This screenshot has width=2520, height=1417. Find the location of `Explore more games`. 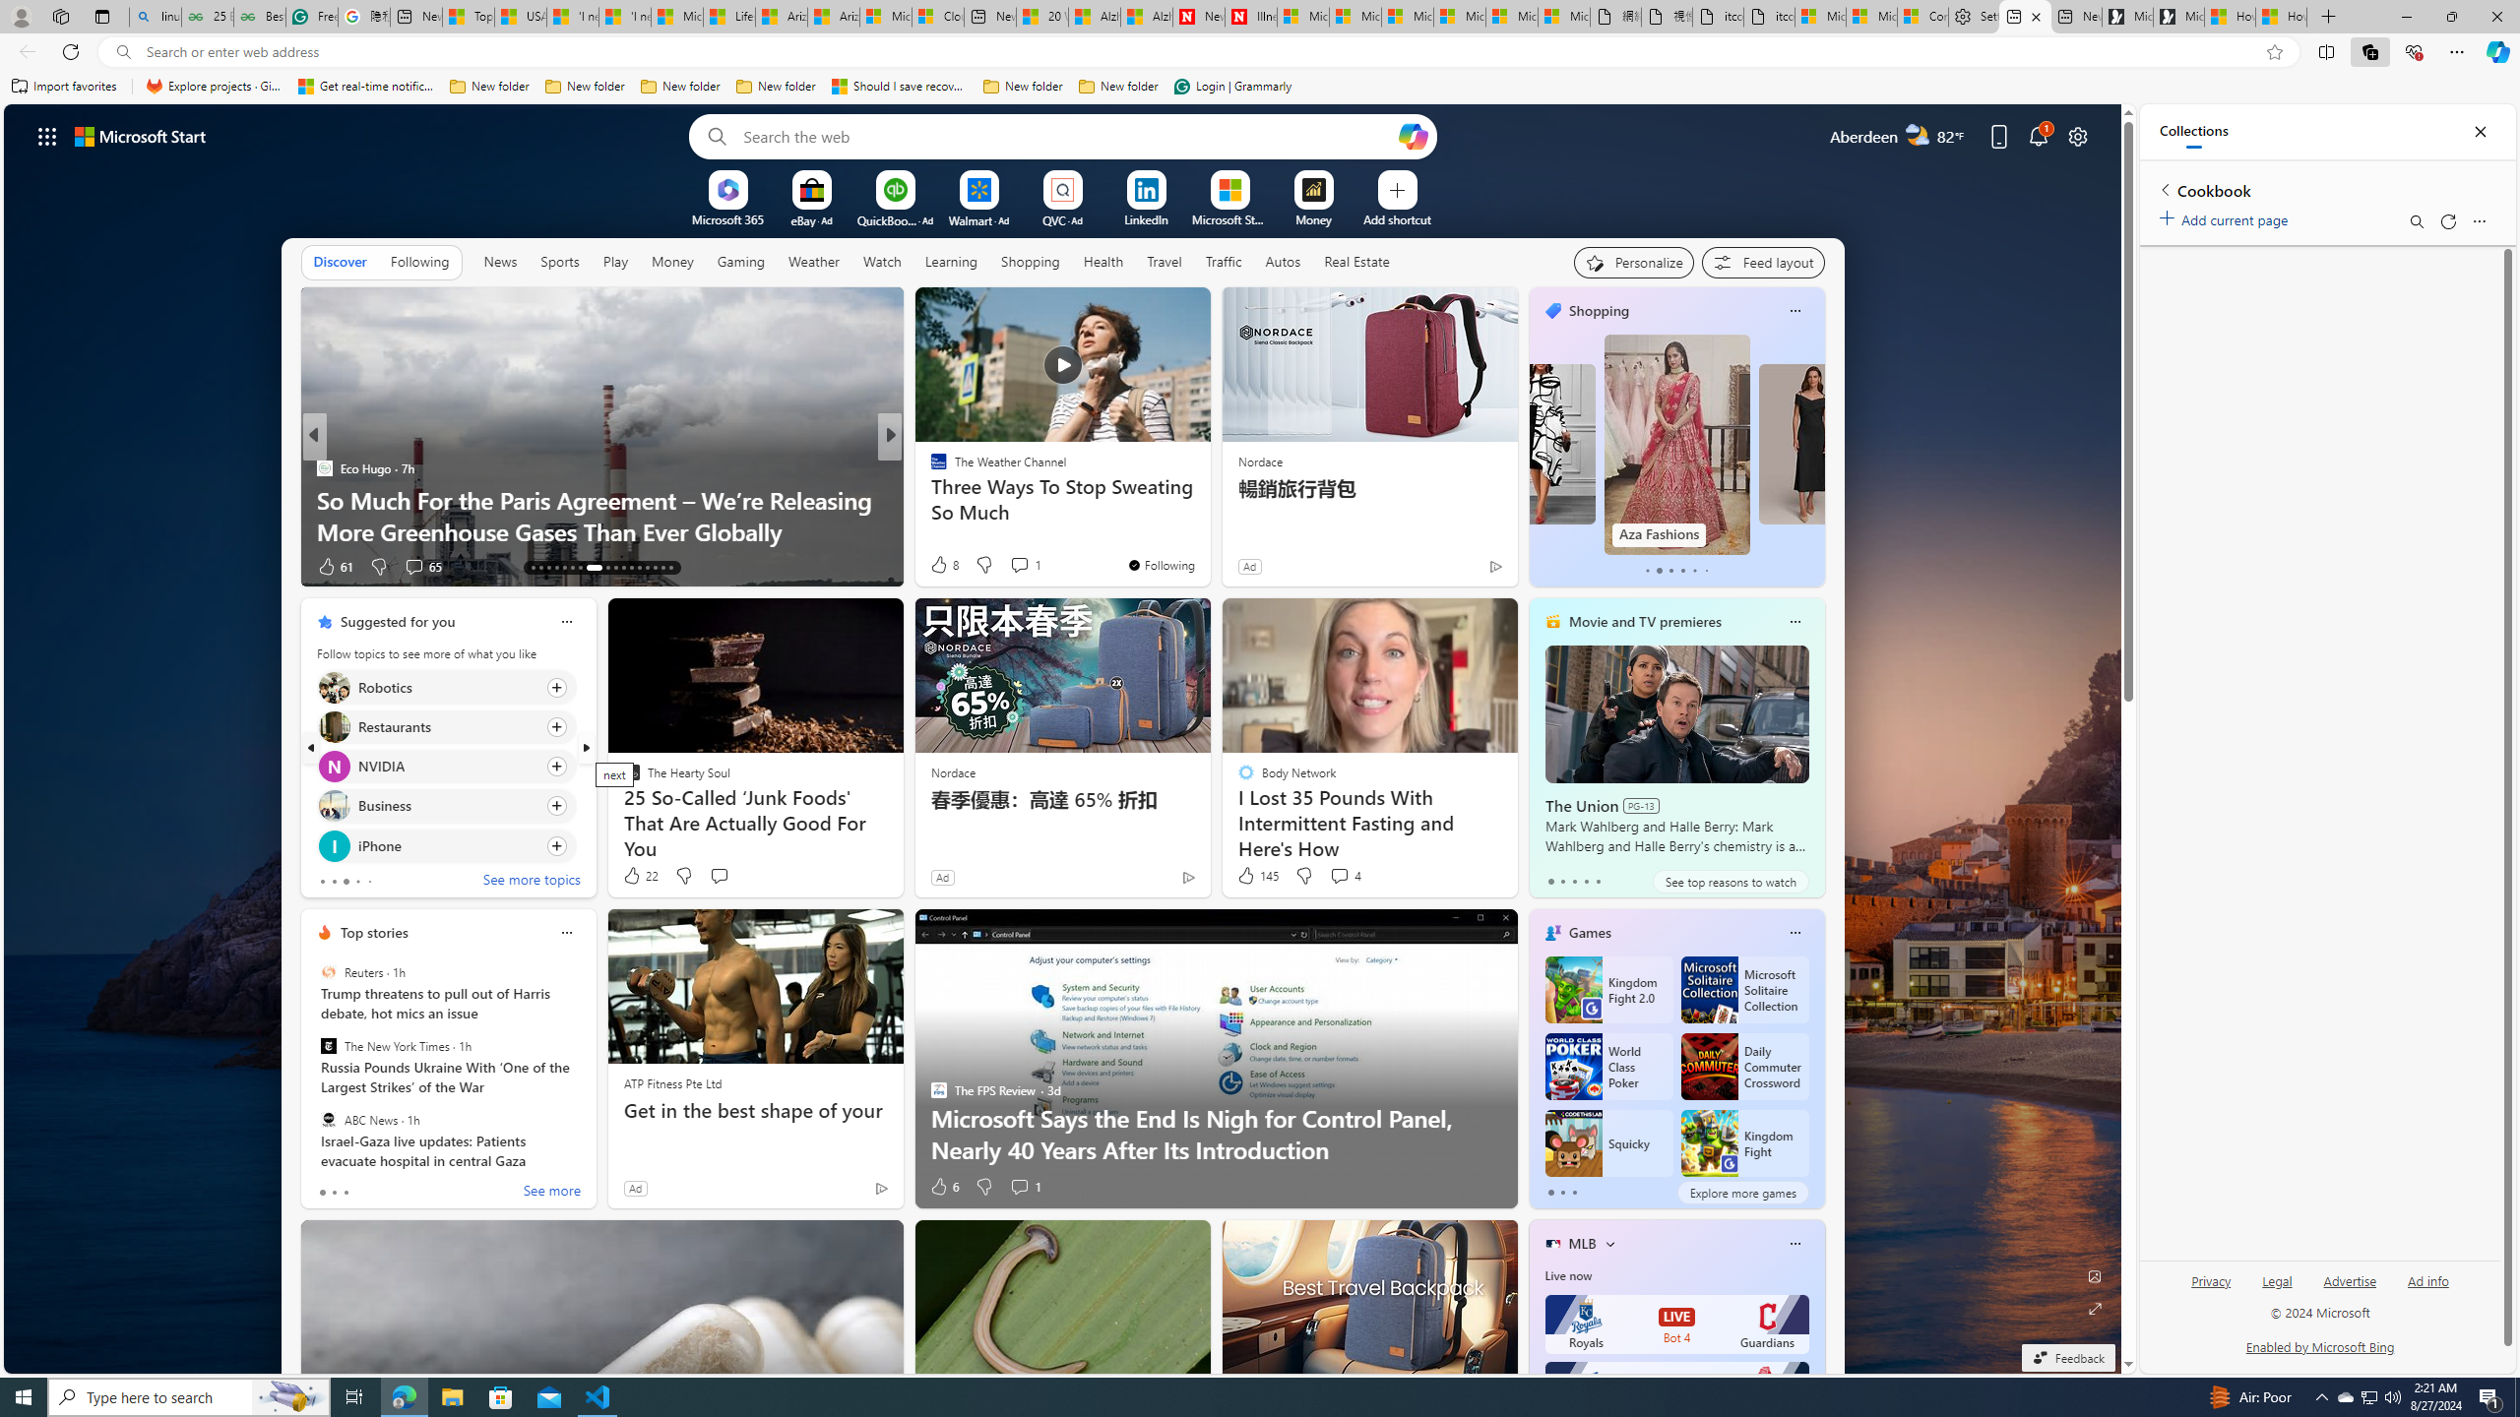

Explore more games is located at coordinates (1742, 1193).